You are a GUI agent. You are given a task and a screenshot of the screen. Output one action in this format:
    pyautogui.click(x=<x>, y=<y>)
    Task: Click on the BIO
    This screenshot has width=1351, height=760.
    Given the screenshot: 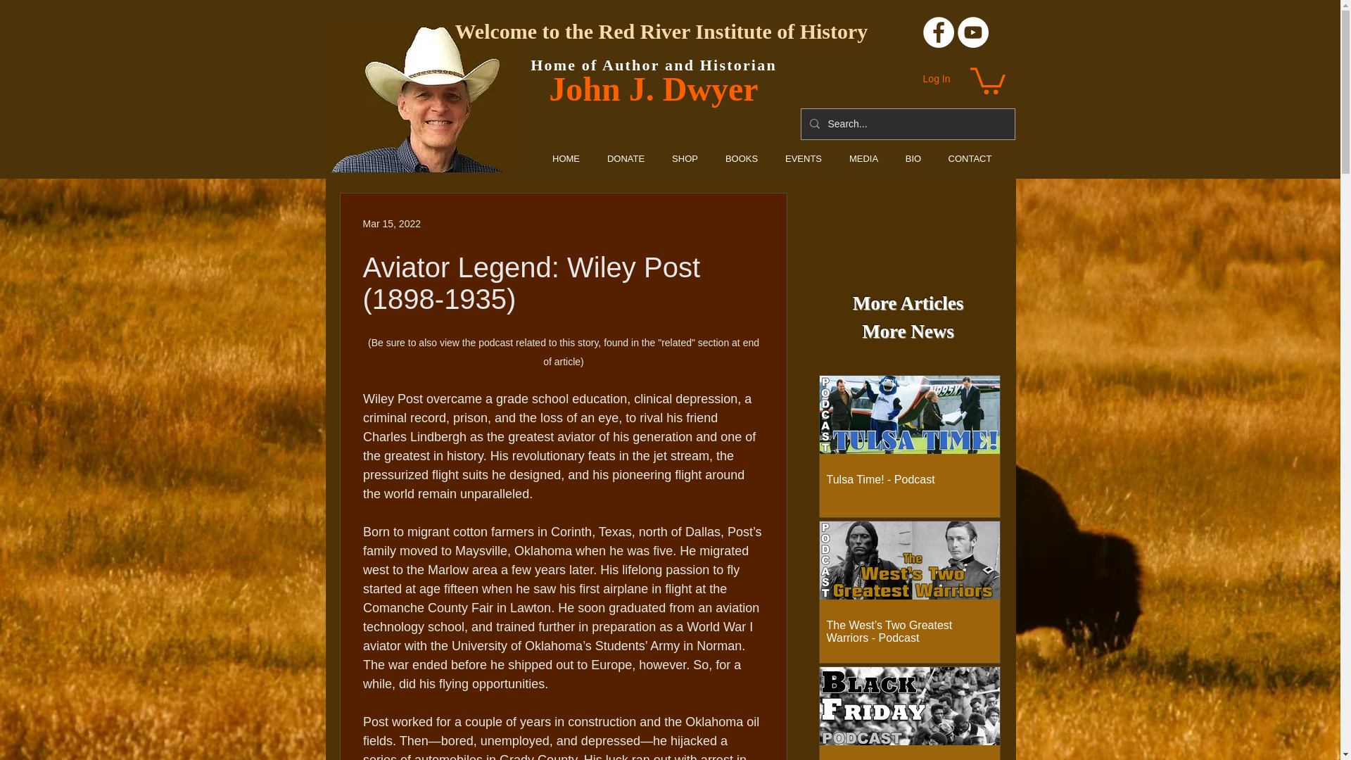 What is the action you would take?
    pyautogui.click(x=913, y=158)
    